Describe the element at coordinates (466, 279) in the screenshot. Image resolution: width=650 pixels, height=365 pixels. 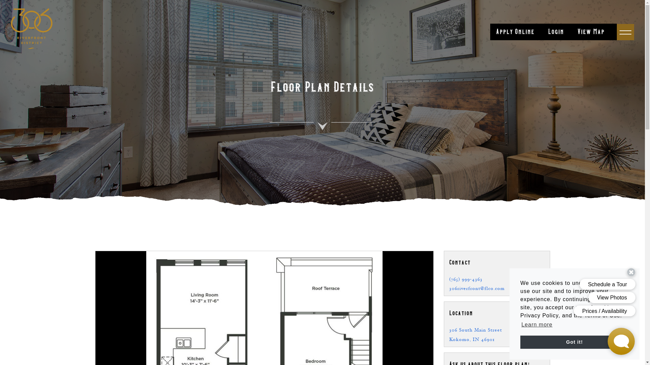
I see `(765) 999-4363` at that location.